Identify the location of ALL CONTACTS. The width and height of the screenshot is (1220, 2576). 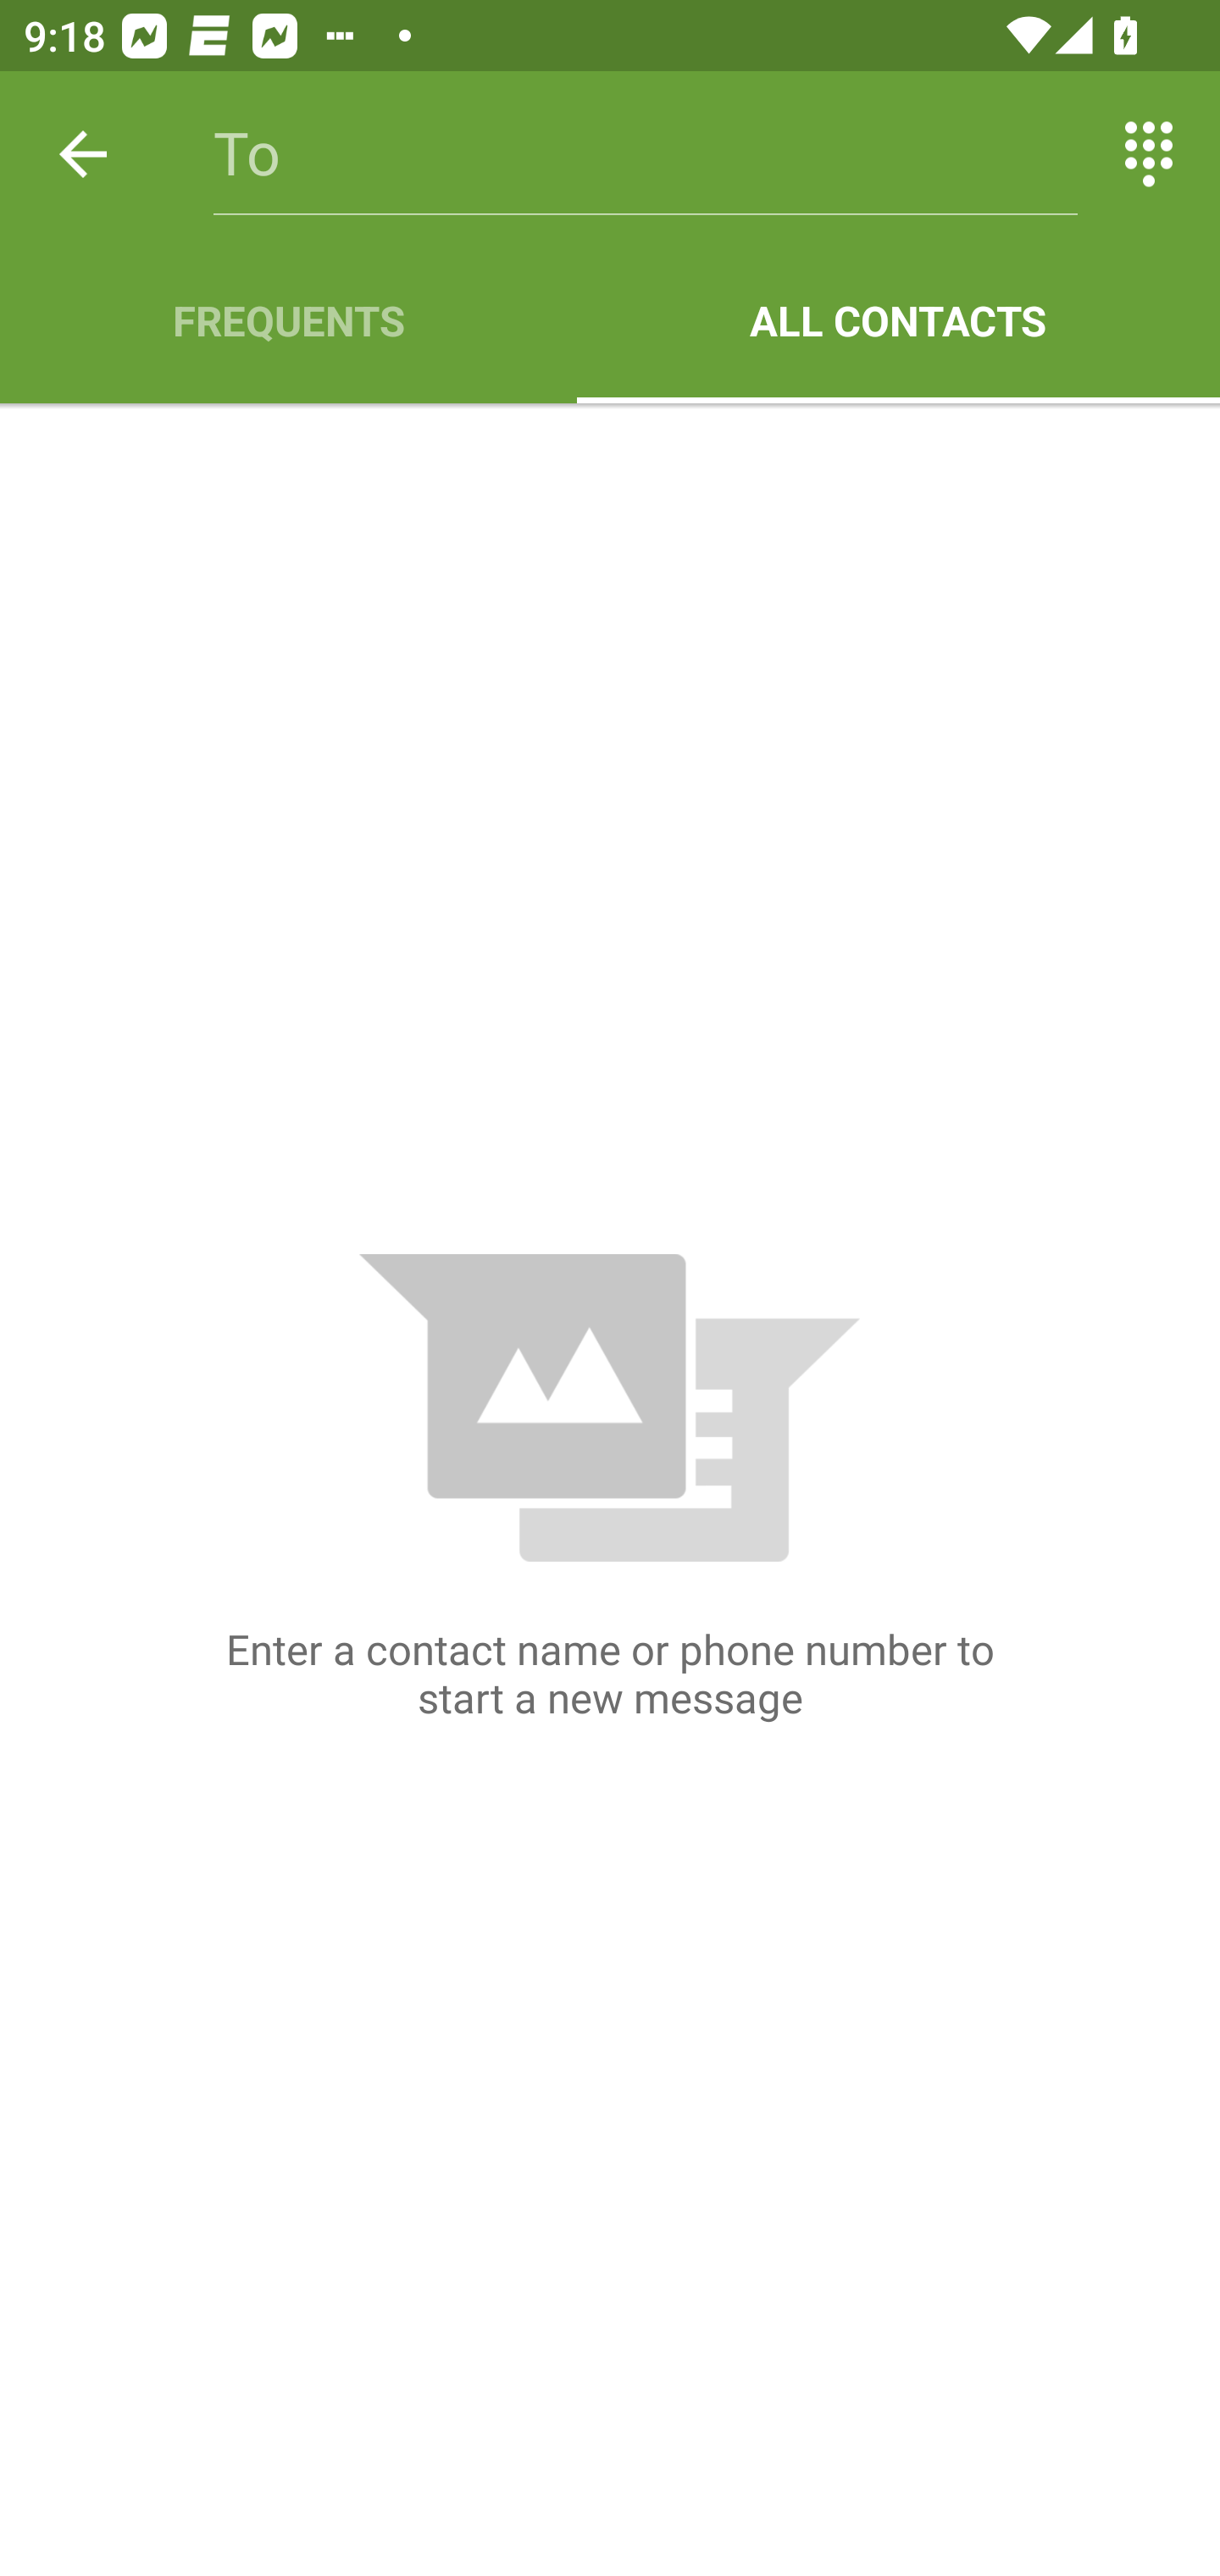
(898, 320).